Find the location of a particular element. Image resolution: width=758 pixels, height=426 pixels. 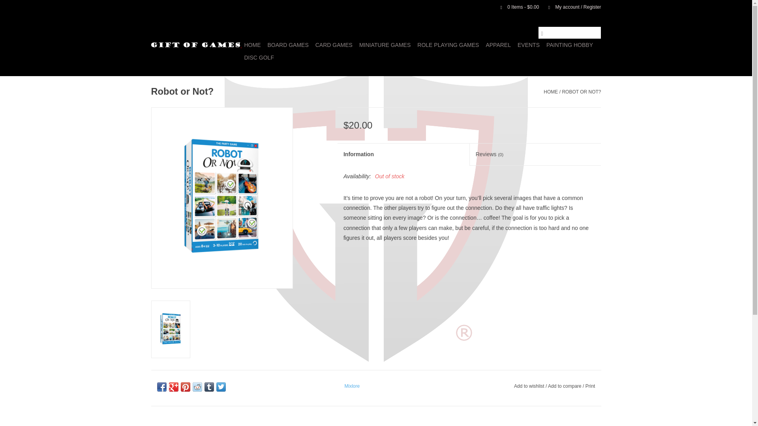

My account is located at coordinates (570, 7).